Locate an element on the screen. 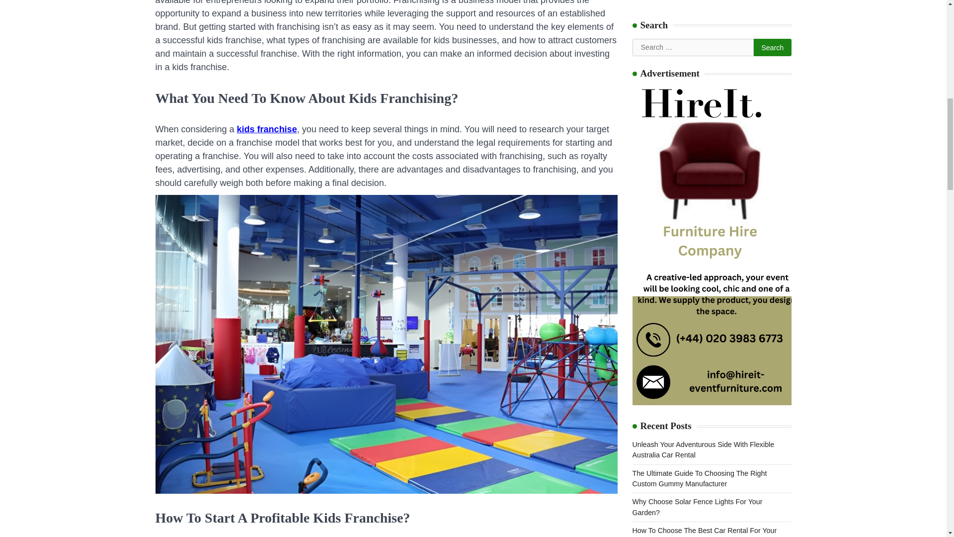 Image resolution: width=954 pixels, height=537 pixels. Why Choose Solar Fence Lights For Your Garden? is located at coordinates (697, 70).